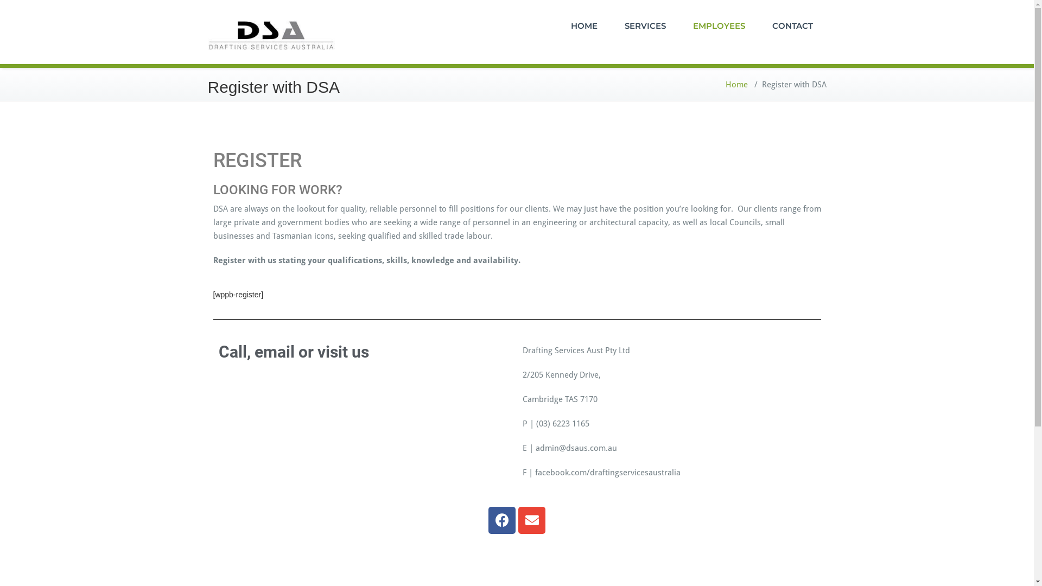  Describe the element at coordinates (0, 0) in the screenshot. I see `Skip to content` at that location.